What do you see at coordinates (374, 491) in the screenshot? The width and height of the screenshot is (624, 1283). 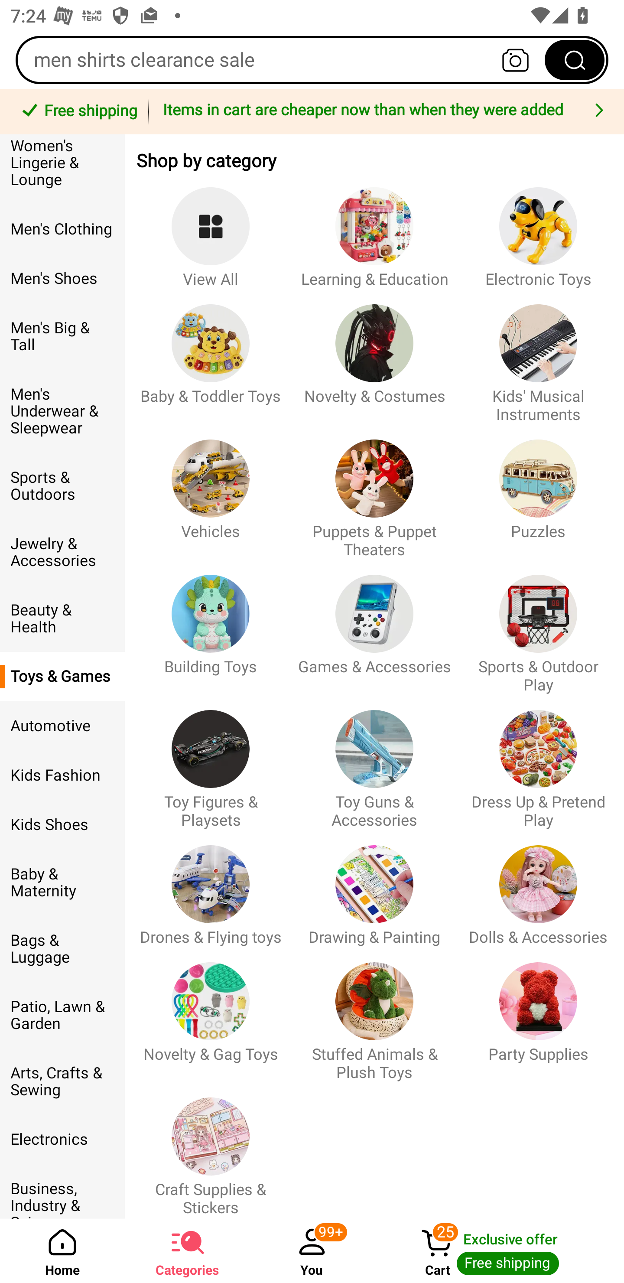 I see `Puppets & Puppet Theaters` at bounding box center [374, 491].